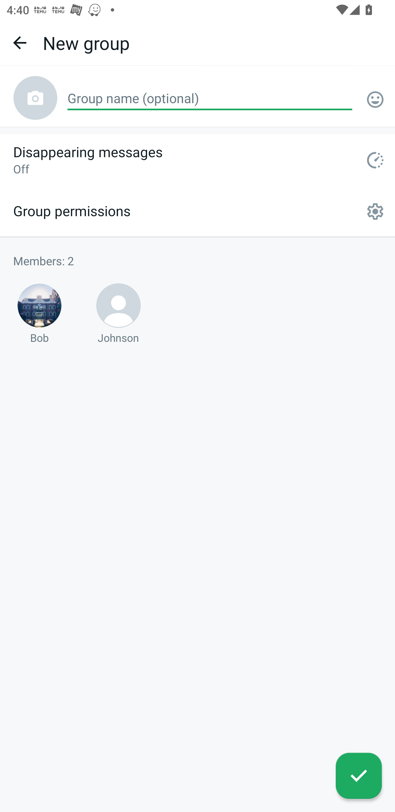 This screenshot has height=812, width=395. Describe the element at coordinates (375, 99) in the screenshot. I see `Emoji` at that location.